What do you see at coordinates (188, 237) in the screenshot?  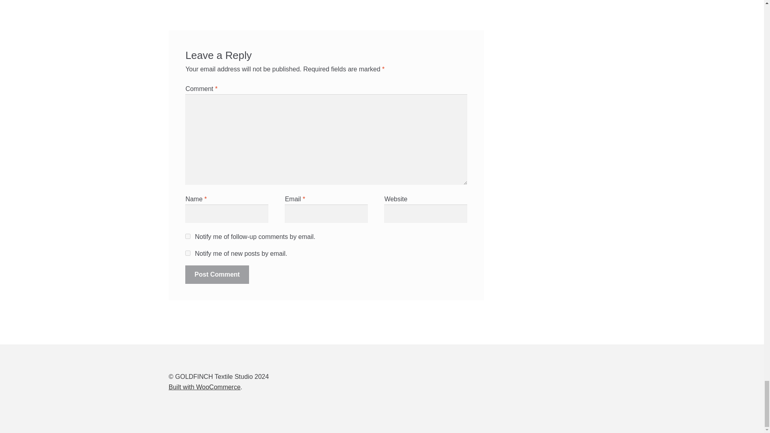 I see `subscribe` at bounding box center [188, 237].